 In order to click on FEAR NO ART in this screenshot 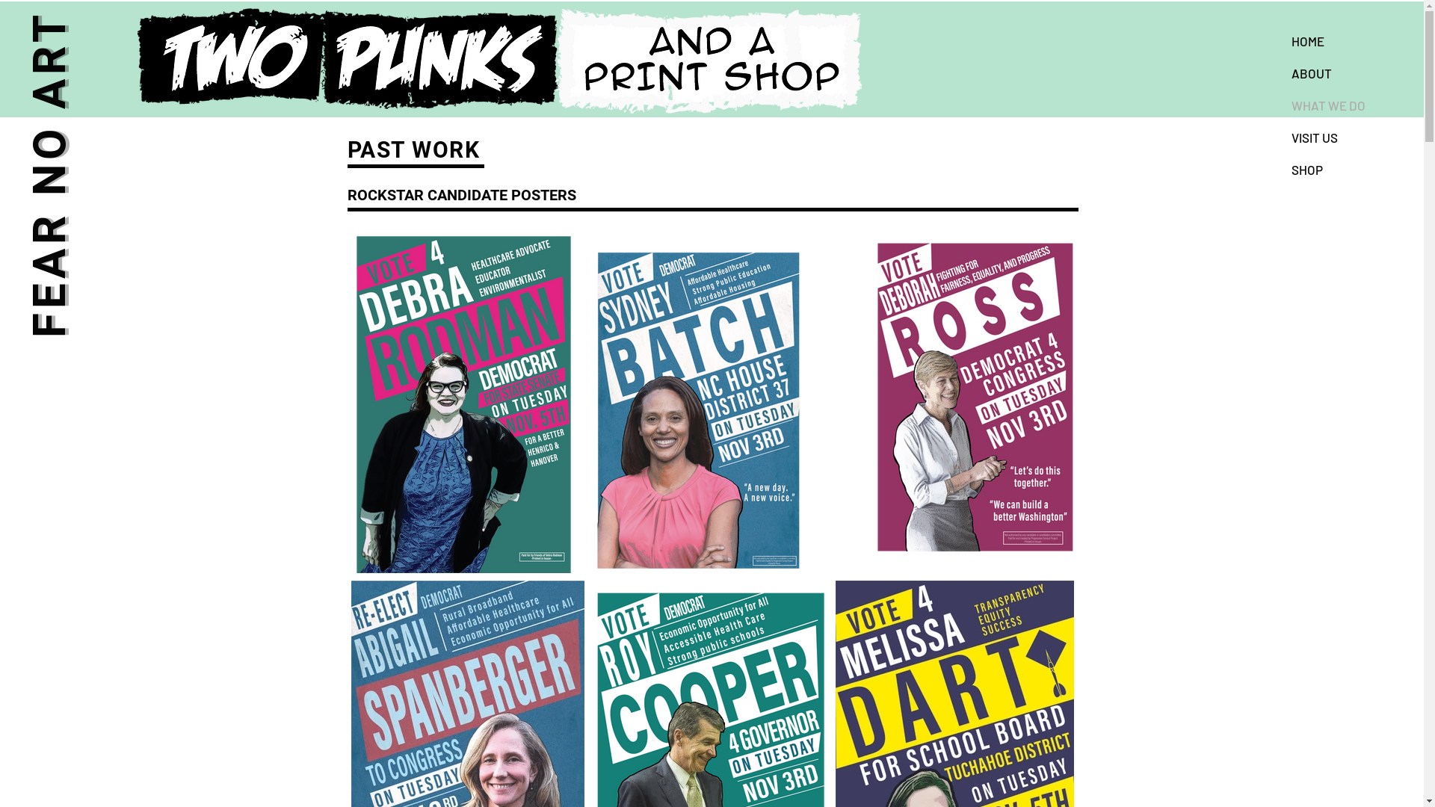, I will do `click(186, 37)`.